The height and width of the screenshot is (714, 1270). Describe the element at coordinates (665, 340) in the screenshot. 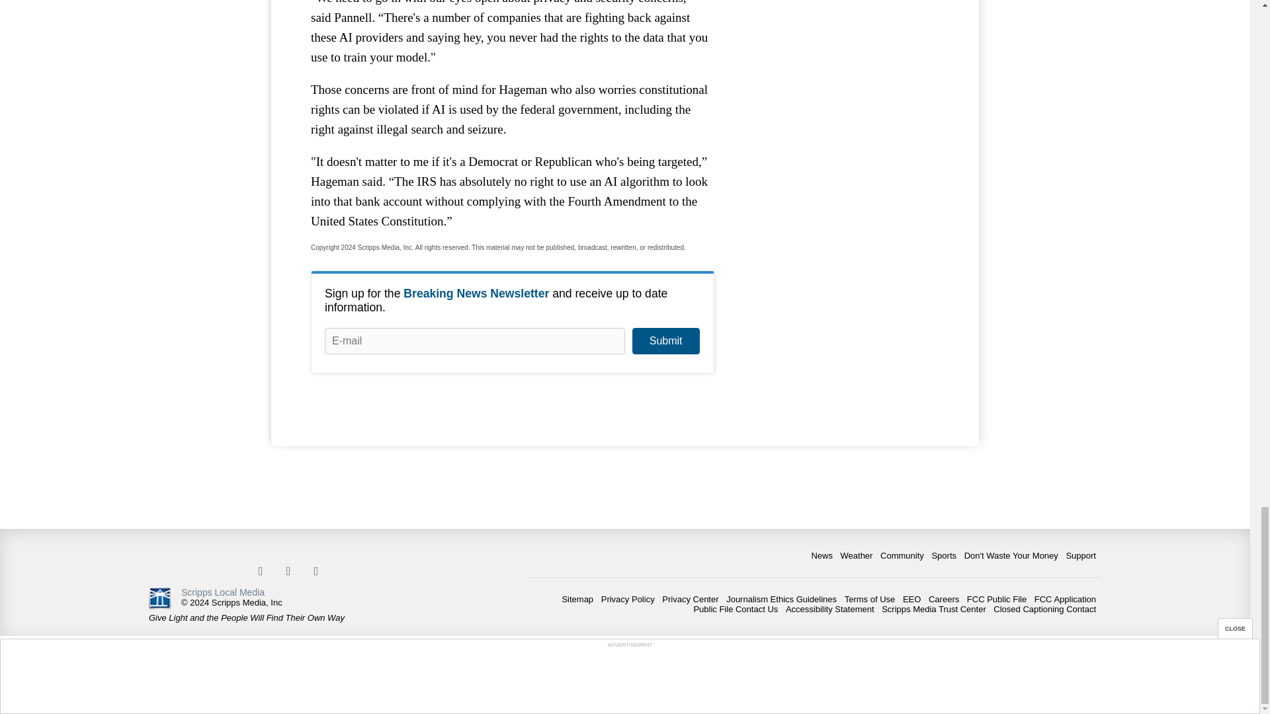

I see `Submit` at that location.